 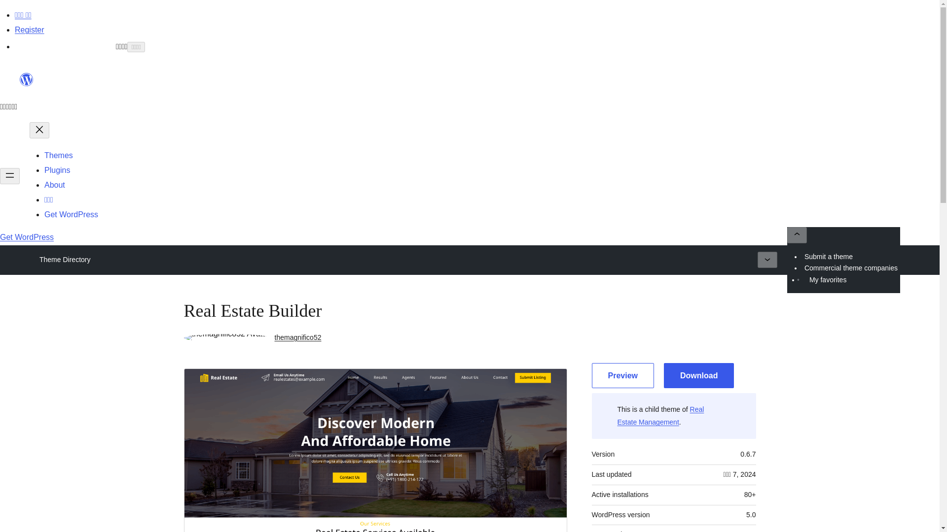 I want to click on Theme Directory, so click(x=65, y=260).